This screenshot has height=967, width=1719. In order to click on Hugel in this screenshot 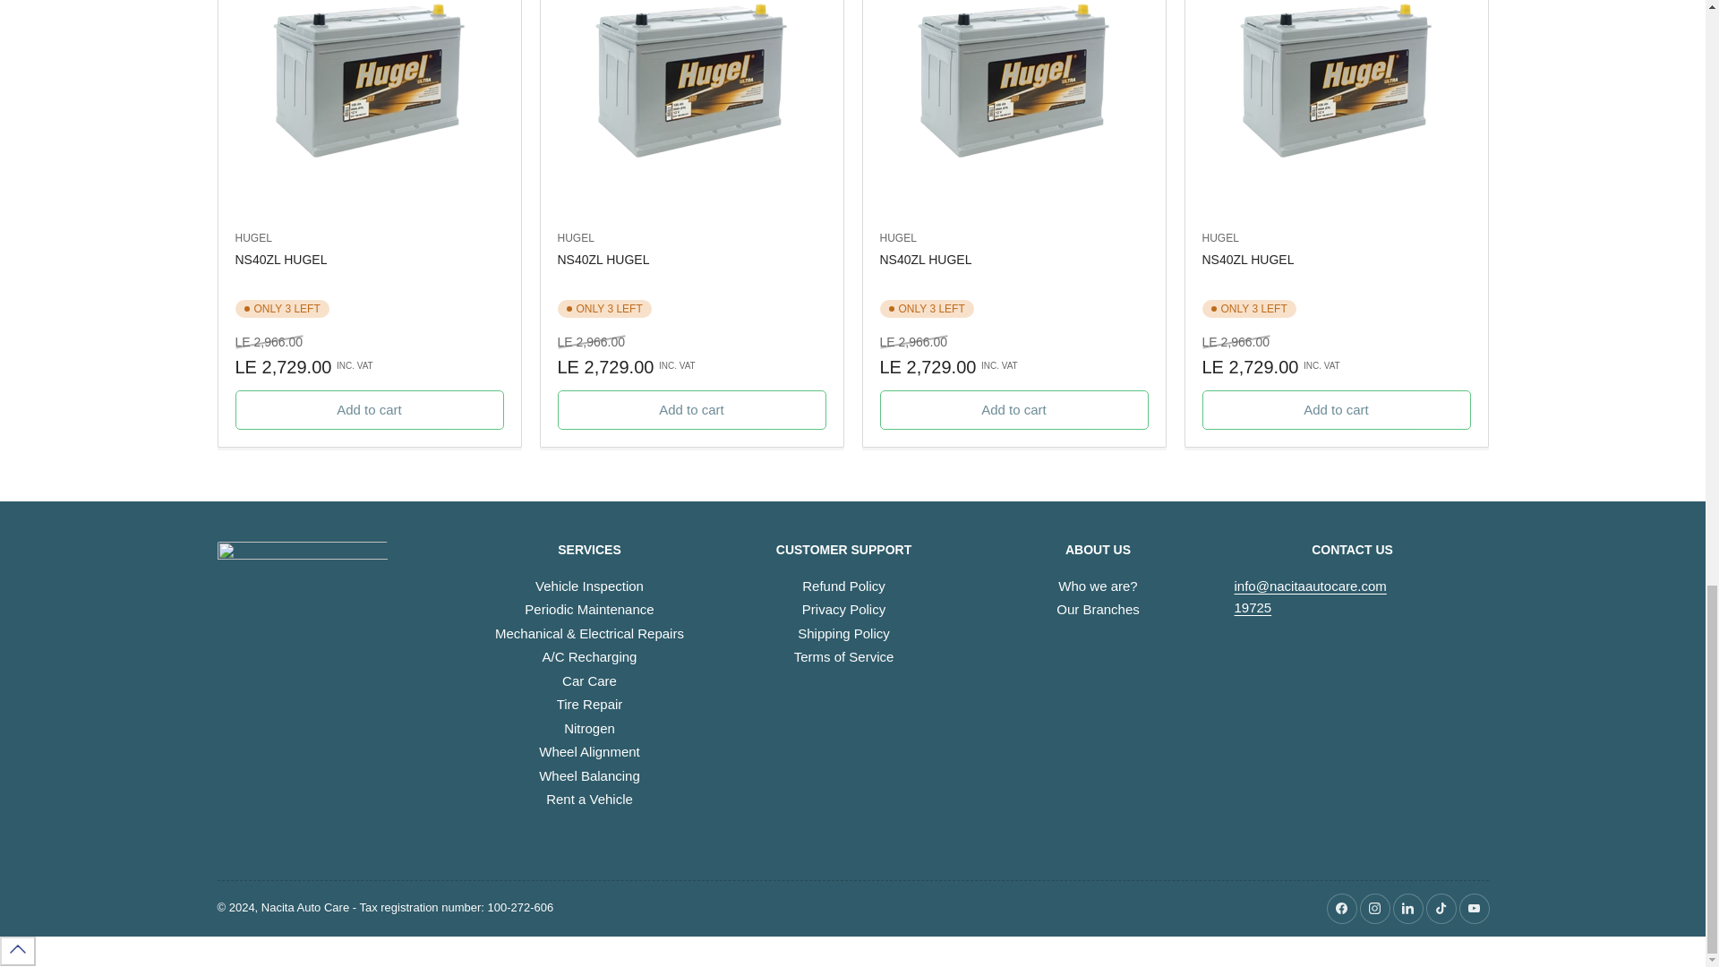, I will do `click(575, 238)`.